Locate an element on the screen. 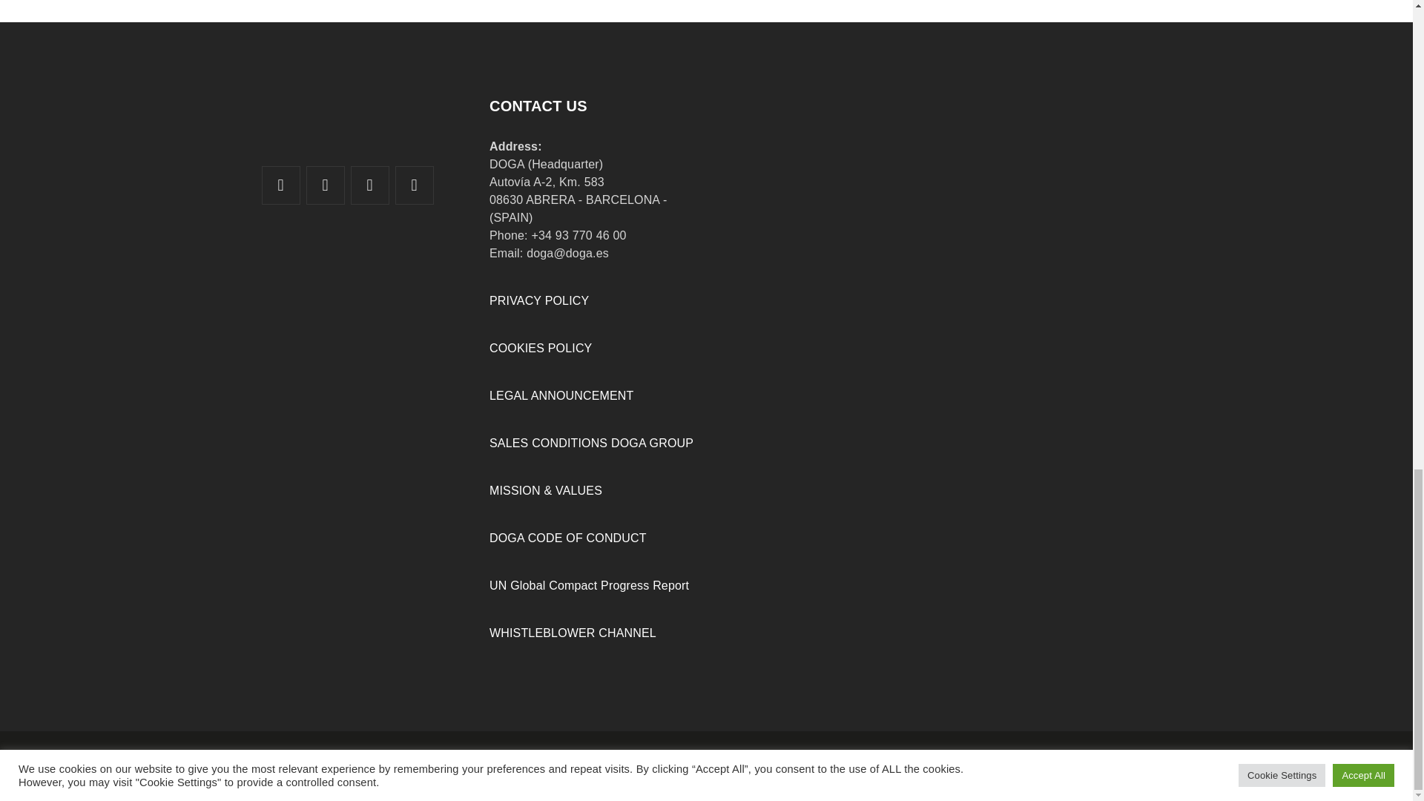 This screenshot has width=1424, height=801. LinkedIn is located at coordinates (326, 185).